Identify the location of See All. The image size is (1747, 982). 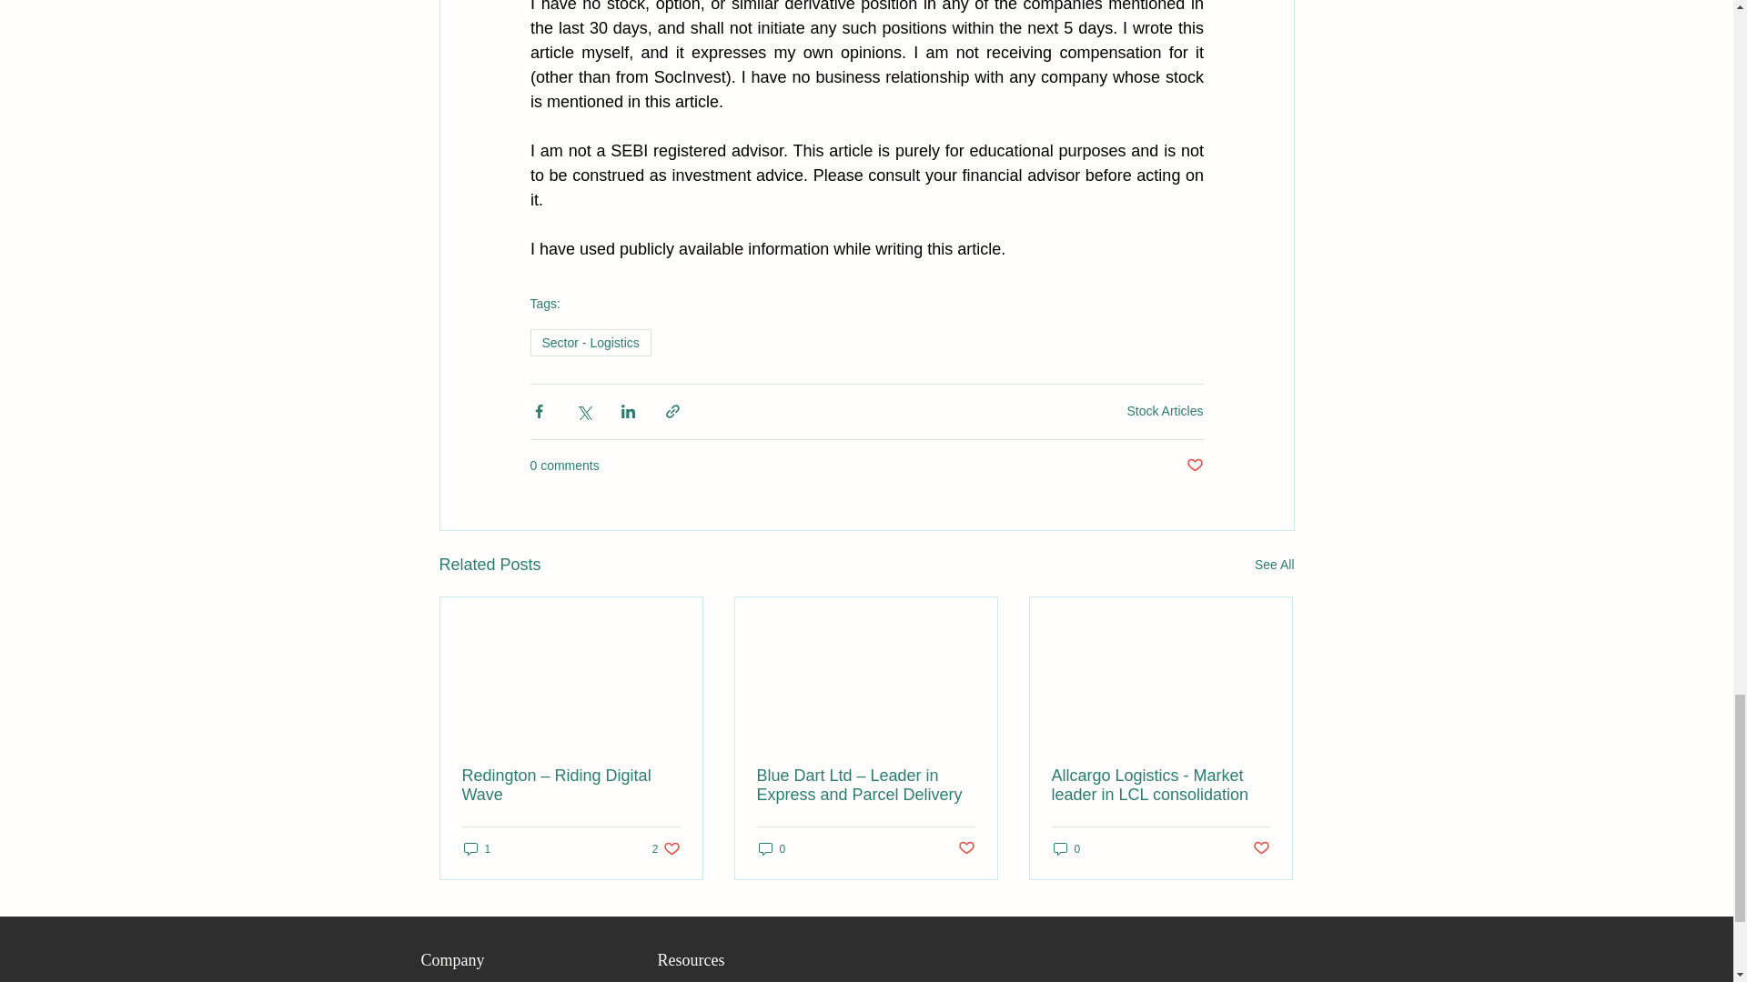
(1274, 565).